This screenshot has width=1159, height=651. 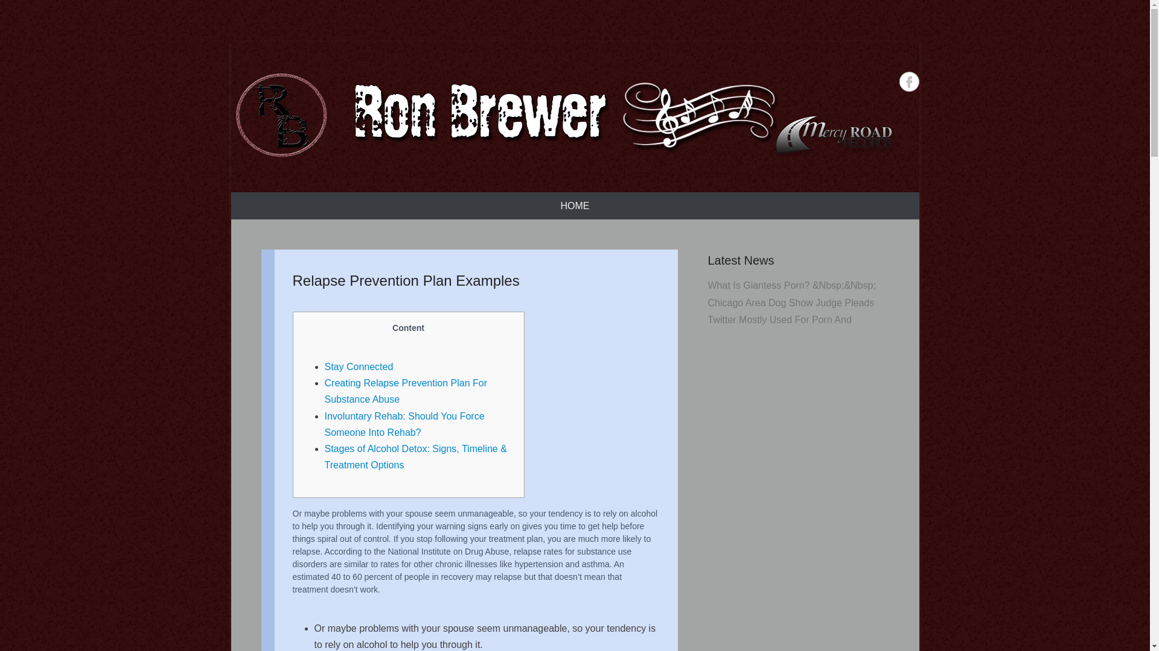 What do you see at coordinates (262, 200) in the screenshot?
I see `Skip to content` at bounding box center [262, 200].